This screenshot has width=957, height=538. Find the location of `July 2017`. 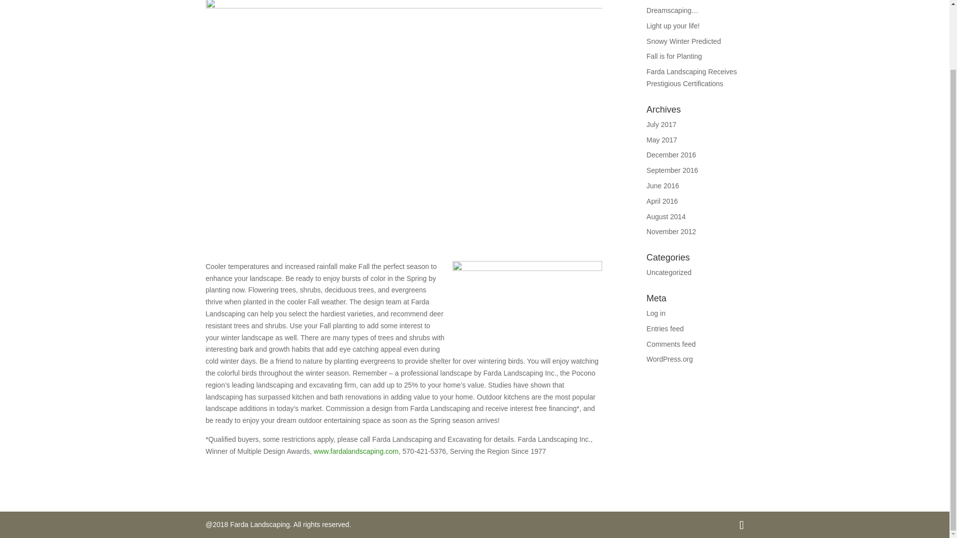

July 2017 is located at coordinates (661, 125).